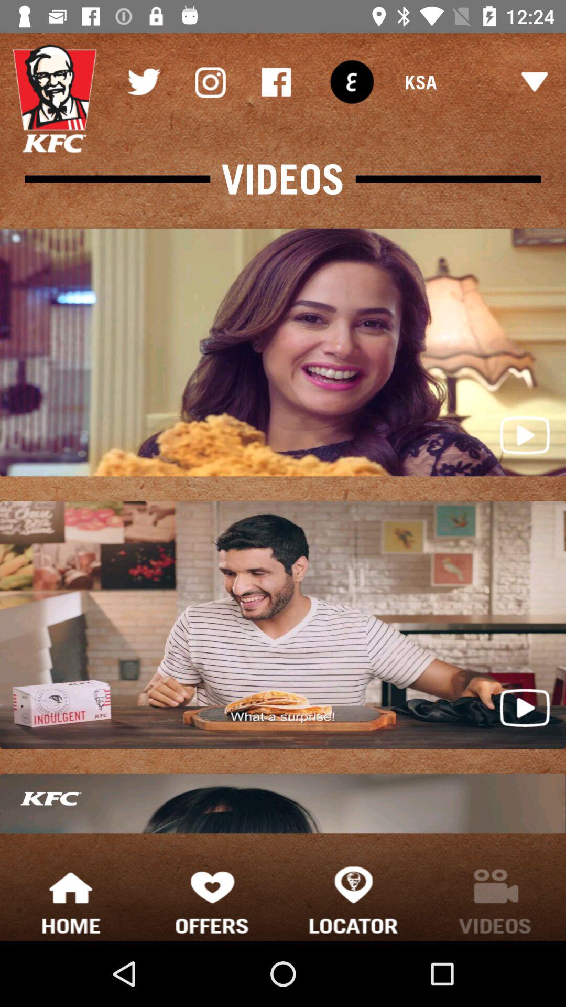  I want to click on choose icon above videos, so click(210, 82).